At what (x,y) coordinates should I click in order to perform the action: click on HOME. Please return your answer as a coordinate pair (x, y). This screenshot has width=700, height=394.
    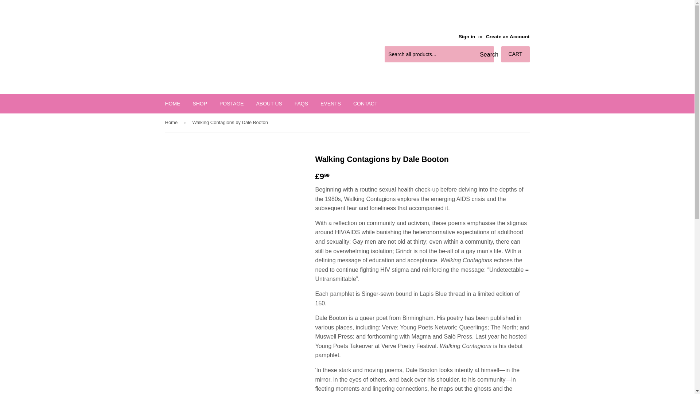
    Looking at the image, I should click on (173, 104).